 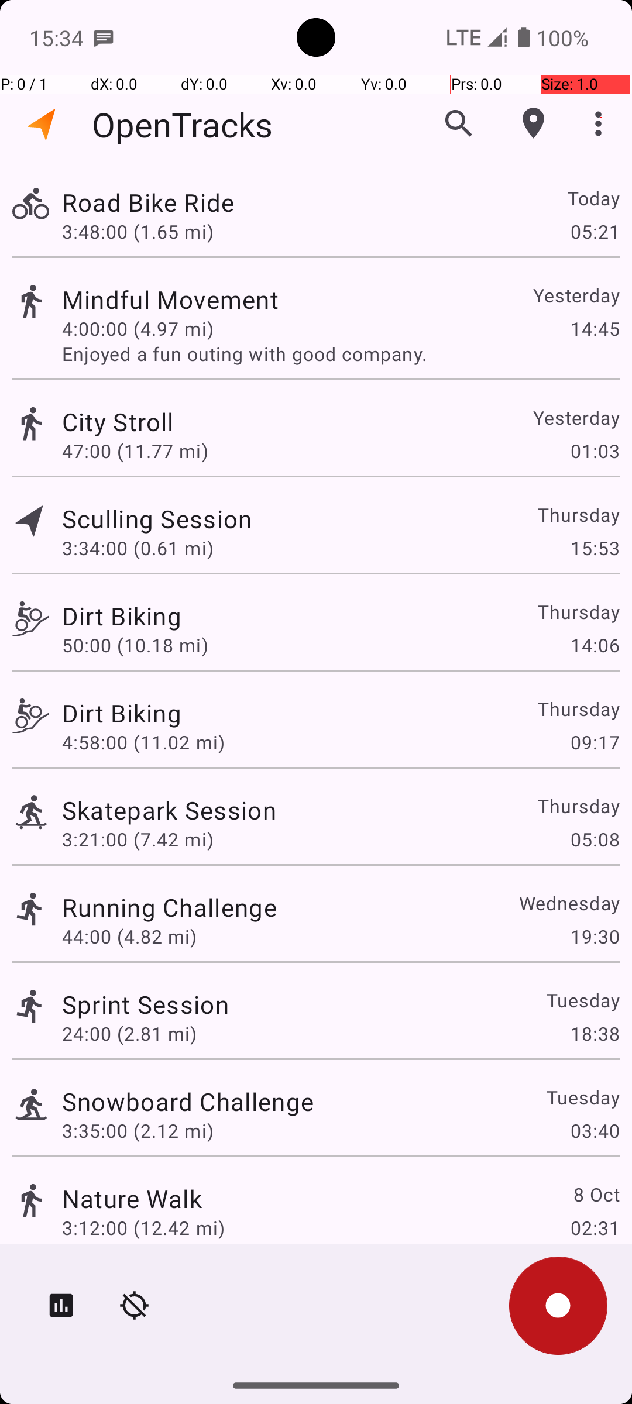 What do you see at coordinates (138, 231) in the screenshot?
I see `3:48:00 (1.65 mi)` at bounding box center [138, 231].